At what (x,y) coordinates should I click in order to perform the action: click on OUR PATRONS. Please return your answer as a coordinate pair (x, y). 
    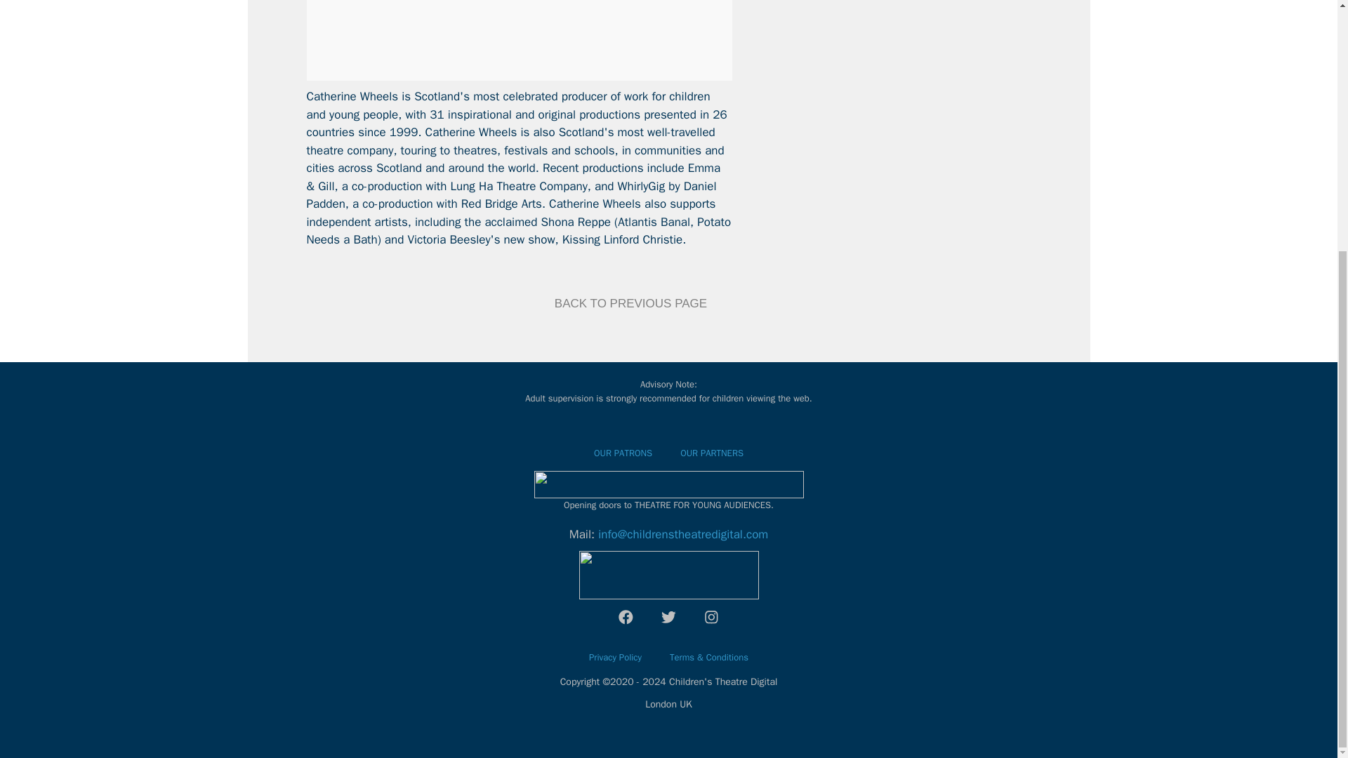
    Looking at the image, I should click on (622, 453).